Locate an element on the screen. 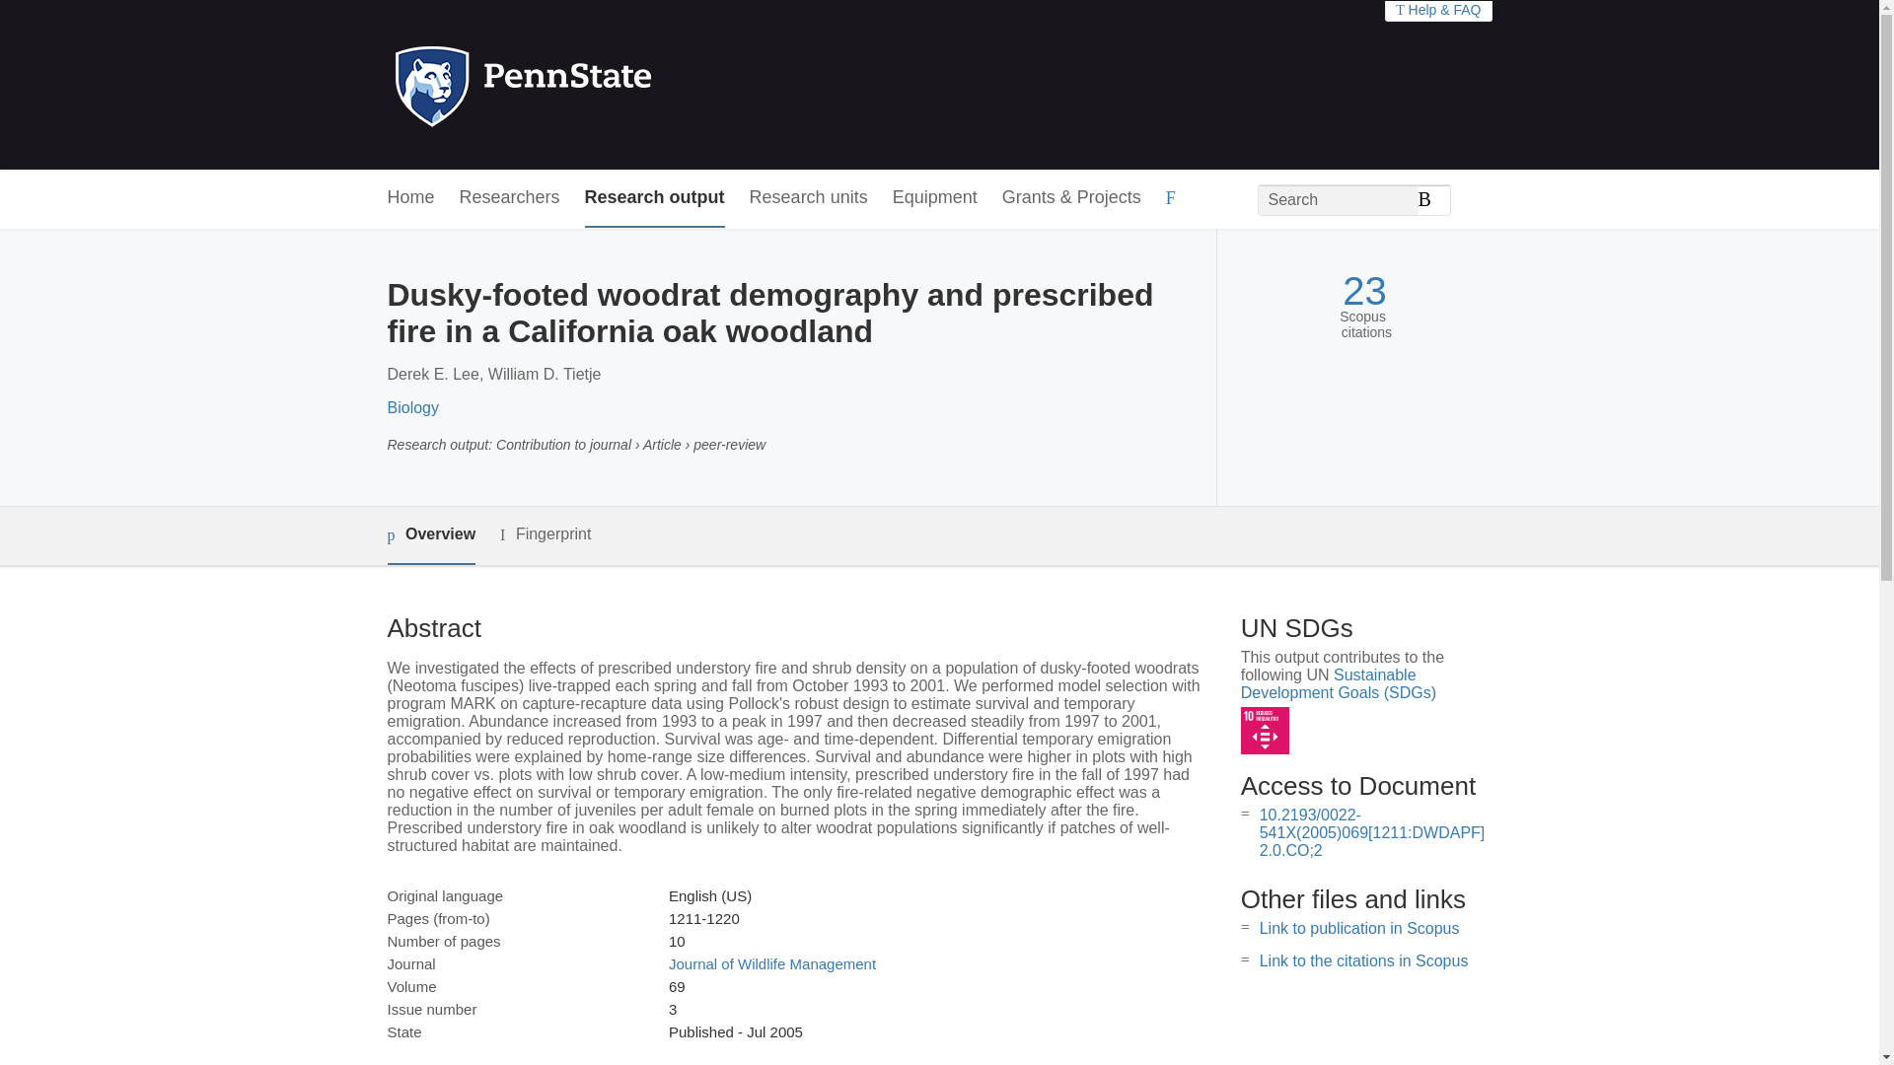 The image size is (1894, 1065). Biology is located at coordinates (411, 408).